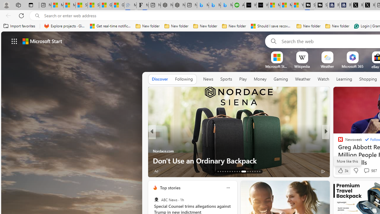 The image size is (380, 214). I want to click on Learning, so click(344, 79).